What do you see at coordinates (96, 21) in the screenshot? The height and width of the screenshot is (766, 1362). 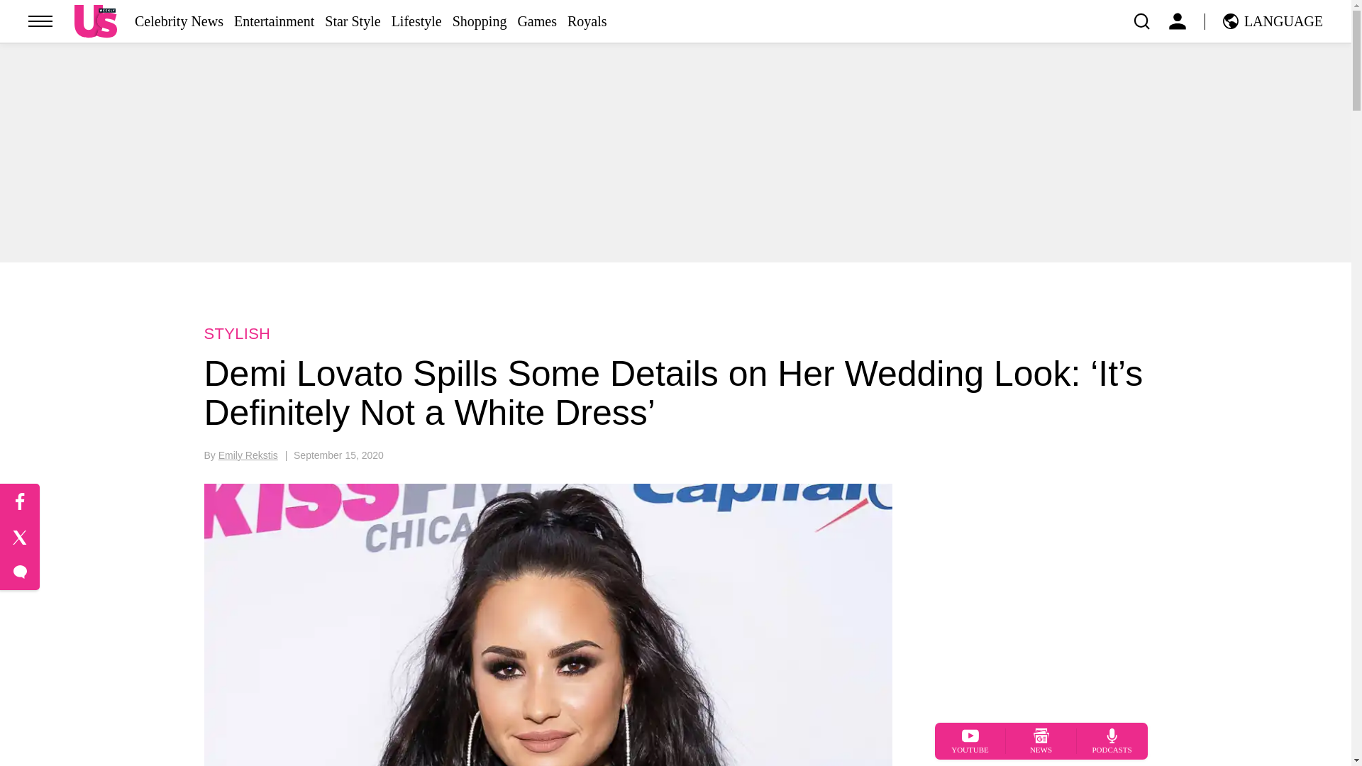 I see `Us Weekly Magazine` at bounding box center [96, 21].